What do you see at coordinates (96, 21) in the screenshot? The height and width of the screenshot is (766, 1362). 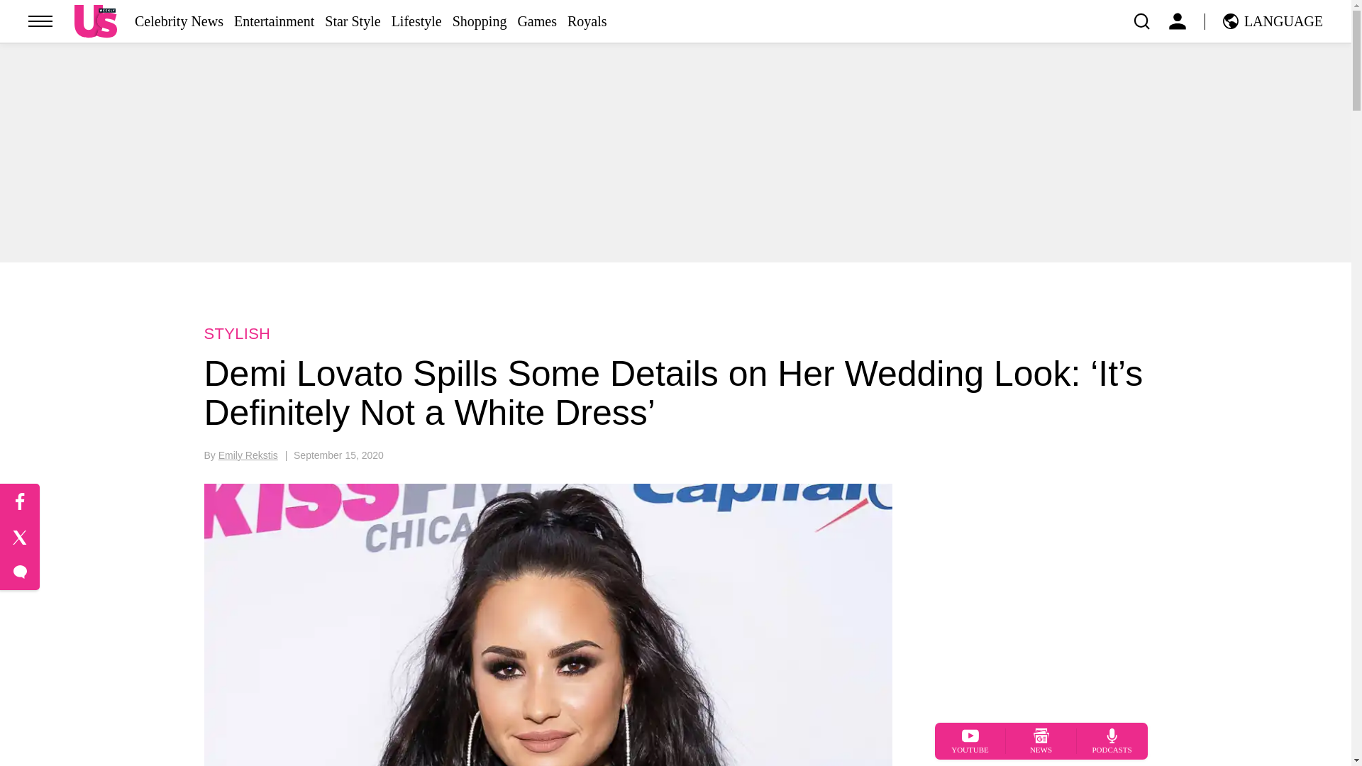 I see `Us Weekly Magazine` at bounding box center [96, 21].